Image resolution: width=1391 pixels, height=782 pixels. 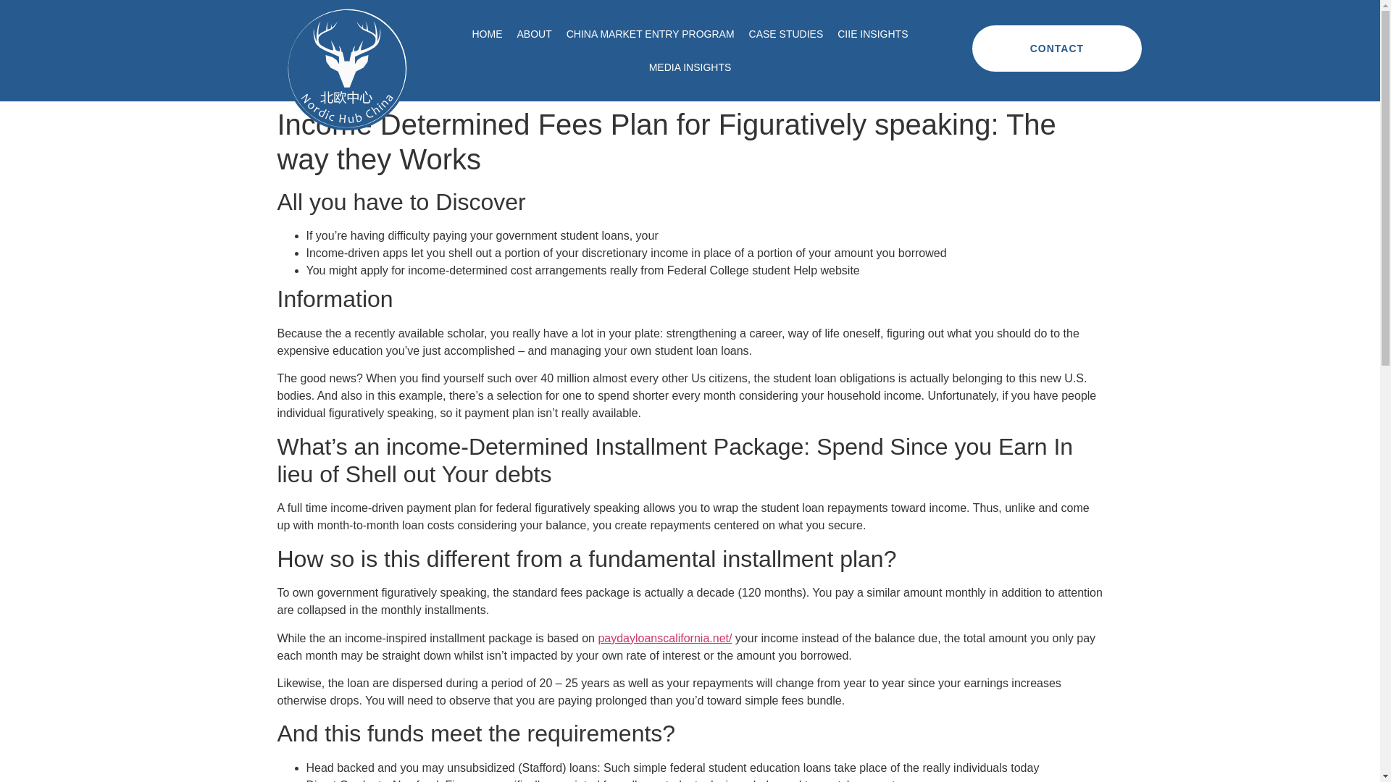 What do you see at coordinates (690, 67) in the screenshot?
I see `MEDIA INSIGHTS` at bounding box center [690, 67].